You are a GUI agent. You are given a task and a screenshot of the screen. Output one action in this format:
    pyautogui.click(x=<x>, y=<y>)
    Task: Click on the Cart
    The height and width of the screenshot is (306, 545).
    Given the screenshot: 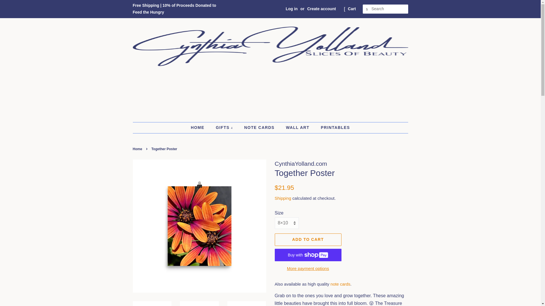 What is the action you would take?
    pyautogui.click(x=352, y=9)
    